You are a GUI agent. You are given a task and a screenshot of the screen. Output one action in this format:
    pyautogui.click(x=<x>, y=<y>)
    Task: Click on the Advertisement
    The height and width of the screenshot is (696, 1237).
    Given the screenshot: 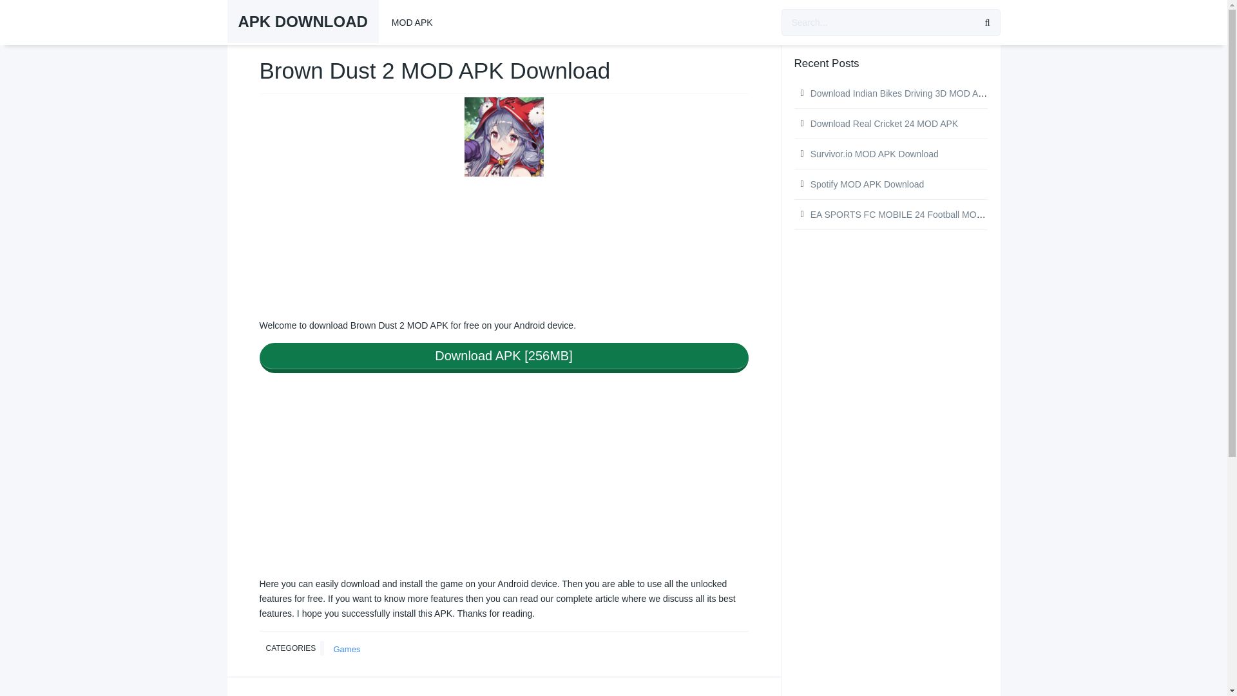 What is the action you would take?
    pyautogui.click(x=503, y=481)
    